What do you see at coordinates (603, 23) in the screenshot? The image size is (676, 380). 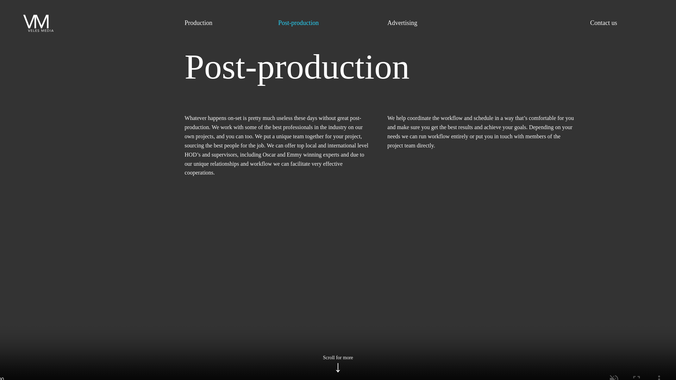 I see `Contact us` at bounding box center [603, 23].